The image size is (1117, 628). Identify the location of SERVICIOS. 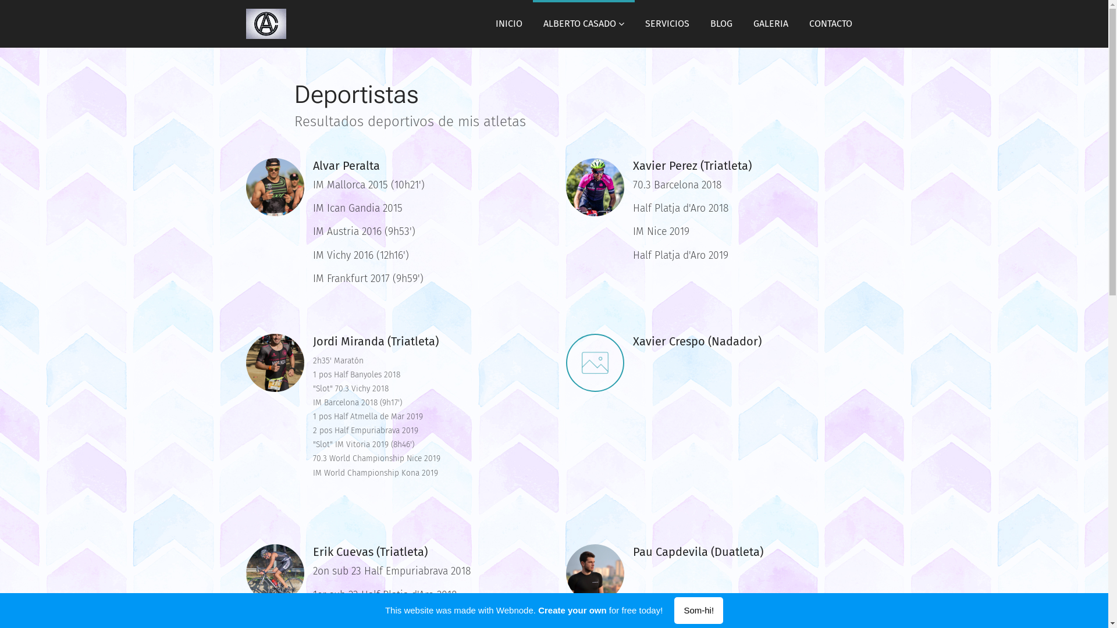
(667, 24).